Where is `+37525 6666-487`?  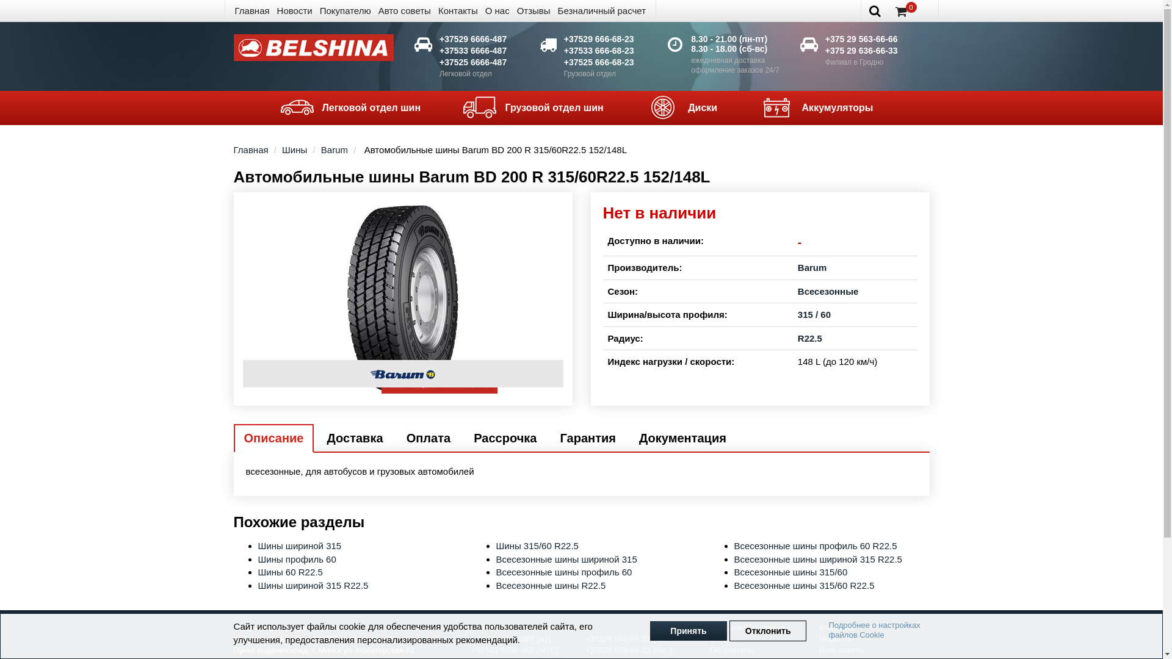
+37525 6666-487 is located at coordinates (473, 62).